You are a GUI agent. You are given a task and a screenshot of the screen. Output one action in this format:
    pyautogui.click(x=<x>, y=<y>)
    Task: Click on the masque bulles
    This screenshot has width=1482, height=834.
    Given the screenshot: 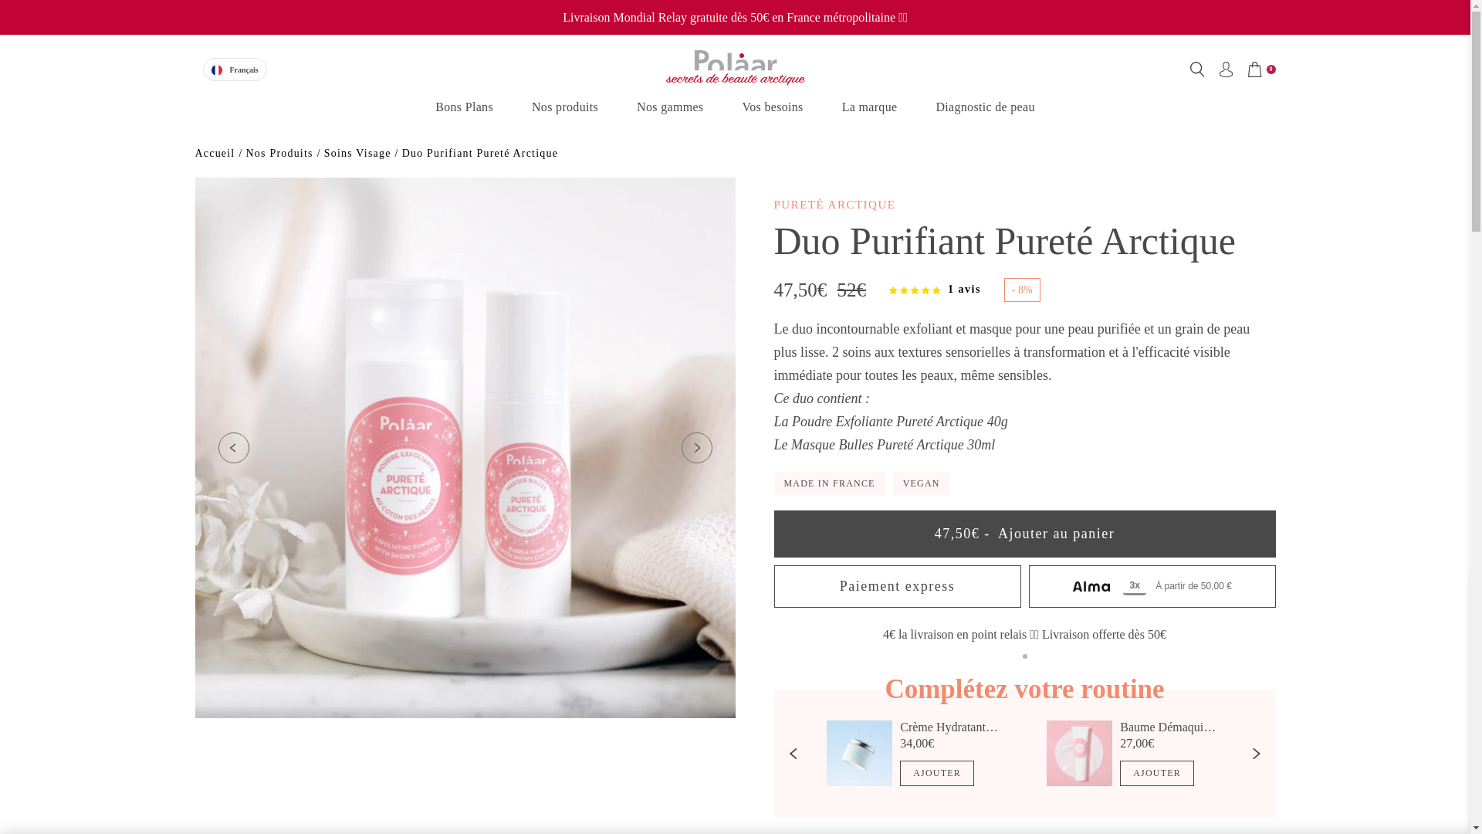 What is the action you would take?
    pyautogui.click(x=878, y=445)
    